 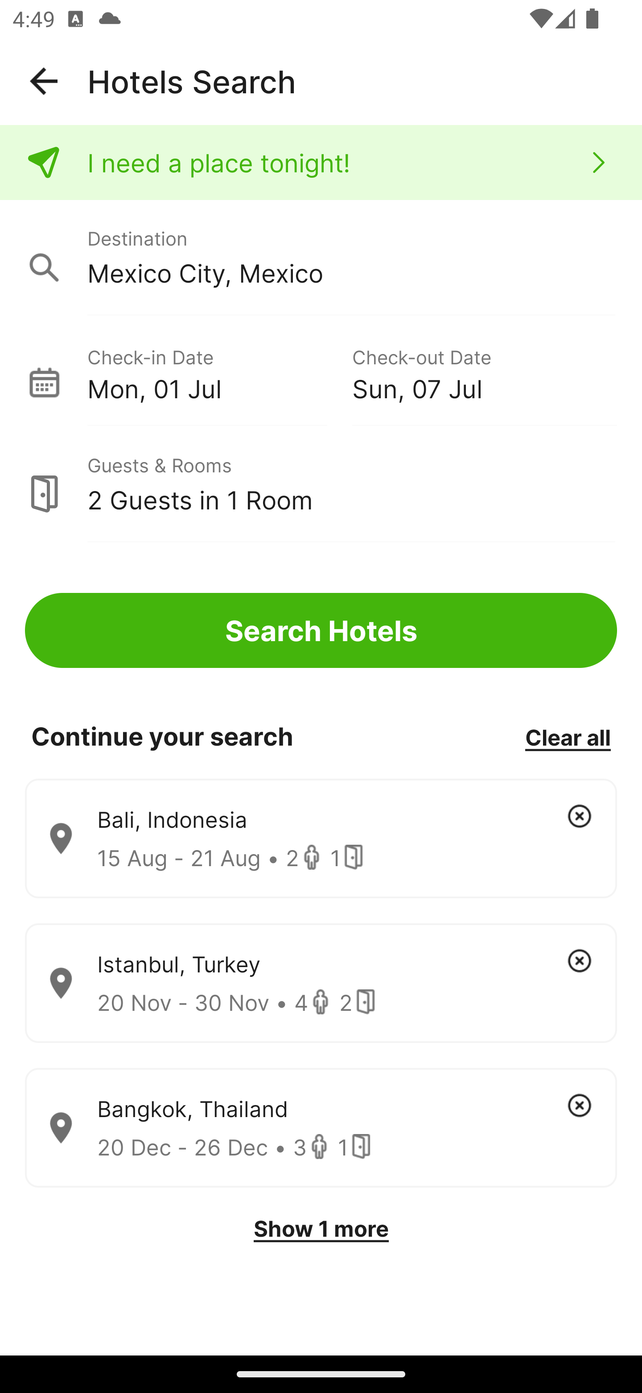 What do you see at coordinates (484, 372) in the screenshot?
I see `Check-out Date Sun, 07 Jul` at bounding box center [484, 372].